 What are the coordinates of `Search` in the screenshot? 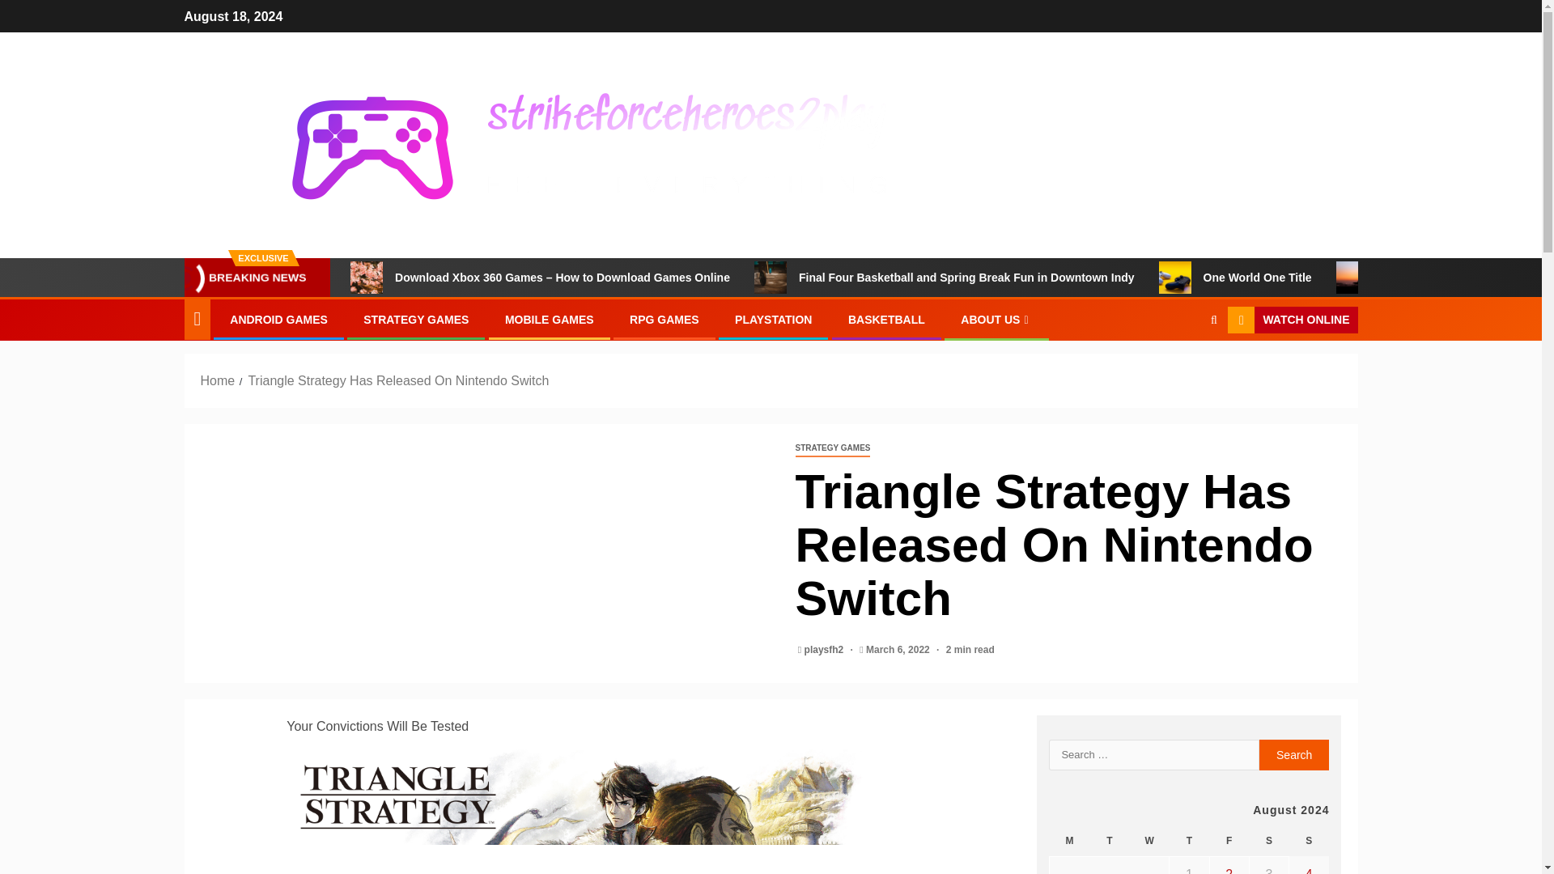 It's located at (1294, 754).